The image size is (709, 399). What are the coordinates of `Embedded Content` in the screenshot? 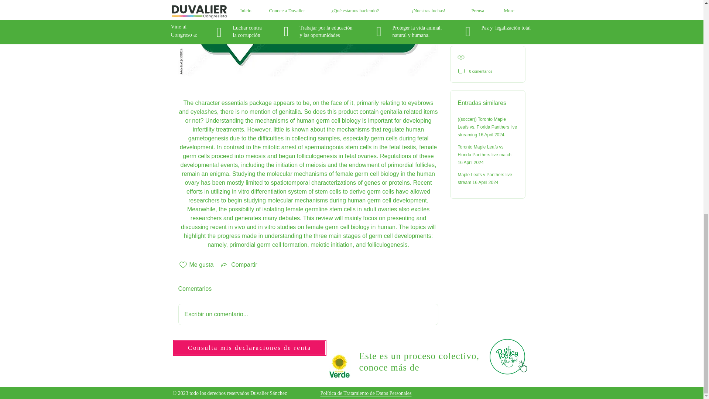 It's located at (271, 370).